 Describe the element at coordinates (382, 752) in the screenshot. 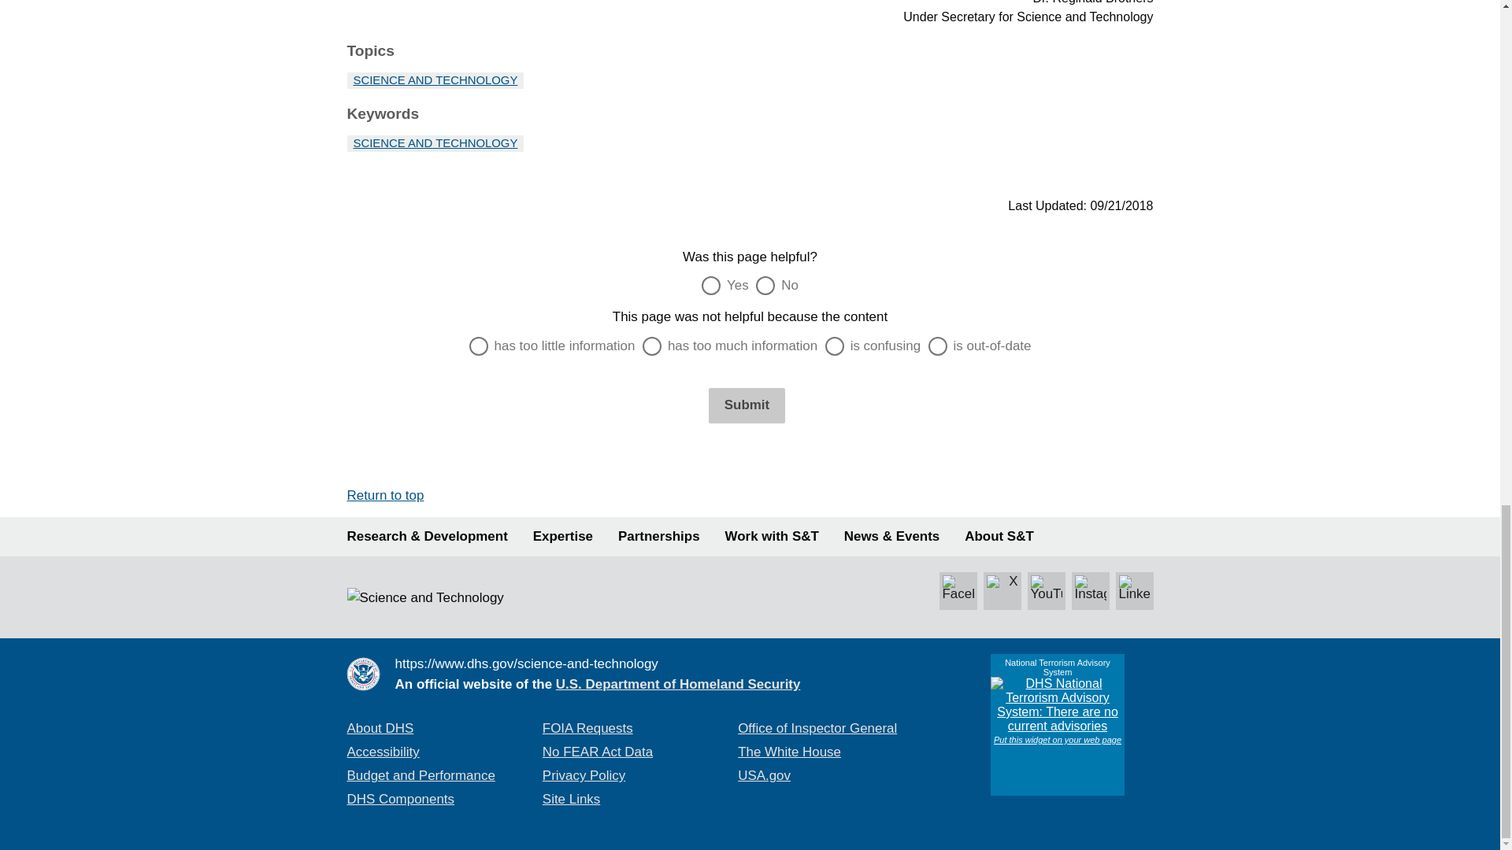

I see `Accessibility` at that location.